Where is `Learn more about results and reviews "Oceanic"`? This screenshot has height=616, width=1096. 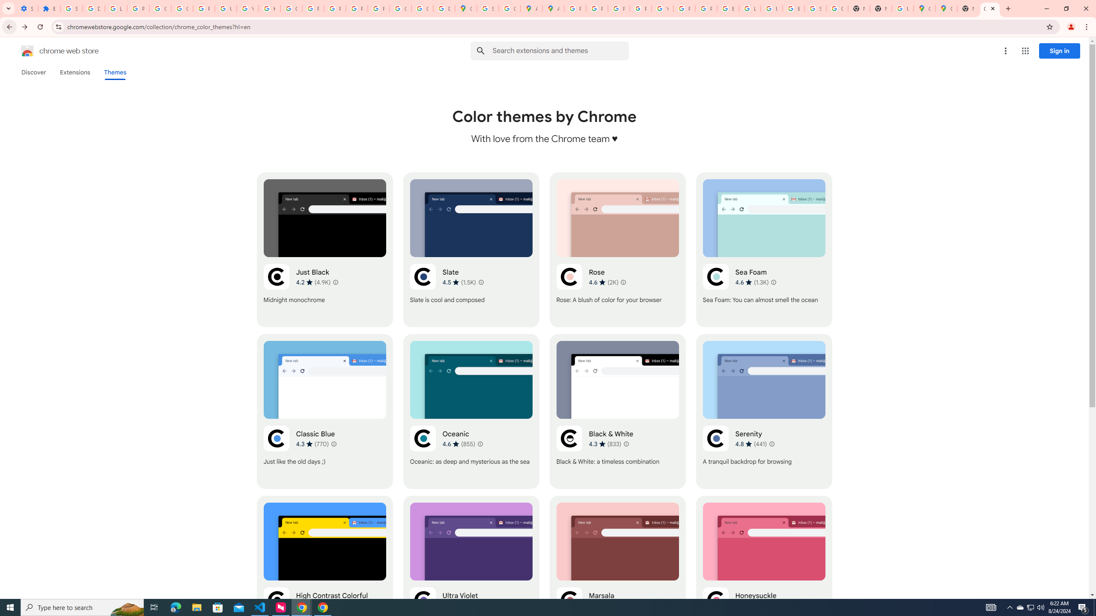 Learn more about results and reviews "Oceanic" is located at coordinates (480, 444).